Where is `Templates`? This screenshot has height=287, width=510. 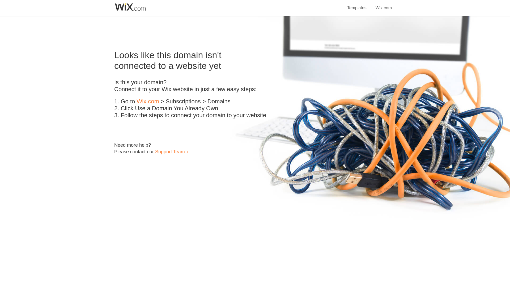
Templates is located at coordinates (357, 5).